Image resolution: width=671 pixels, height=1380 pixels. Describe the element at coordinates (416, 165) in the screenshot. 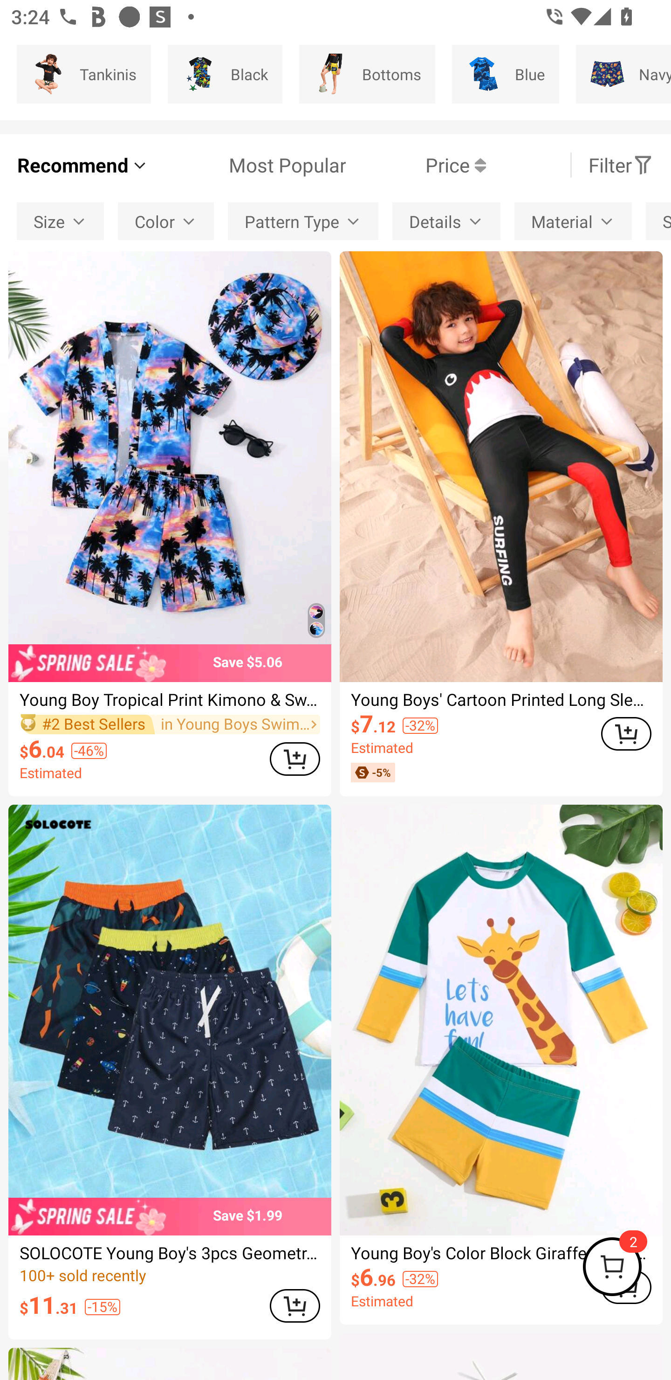

I see `Price` at that location.